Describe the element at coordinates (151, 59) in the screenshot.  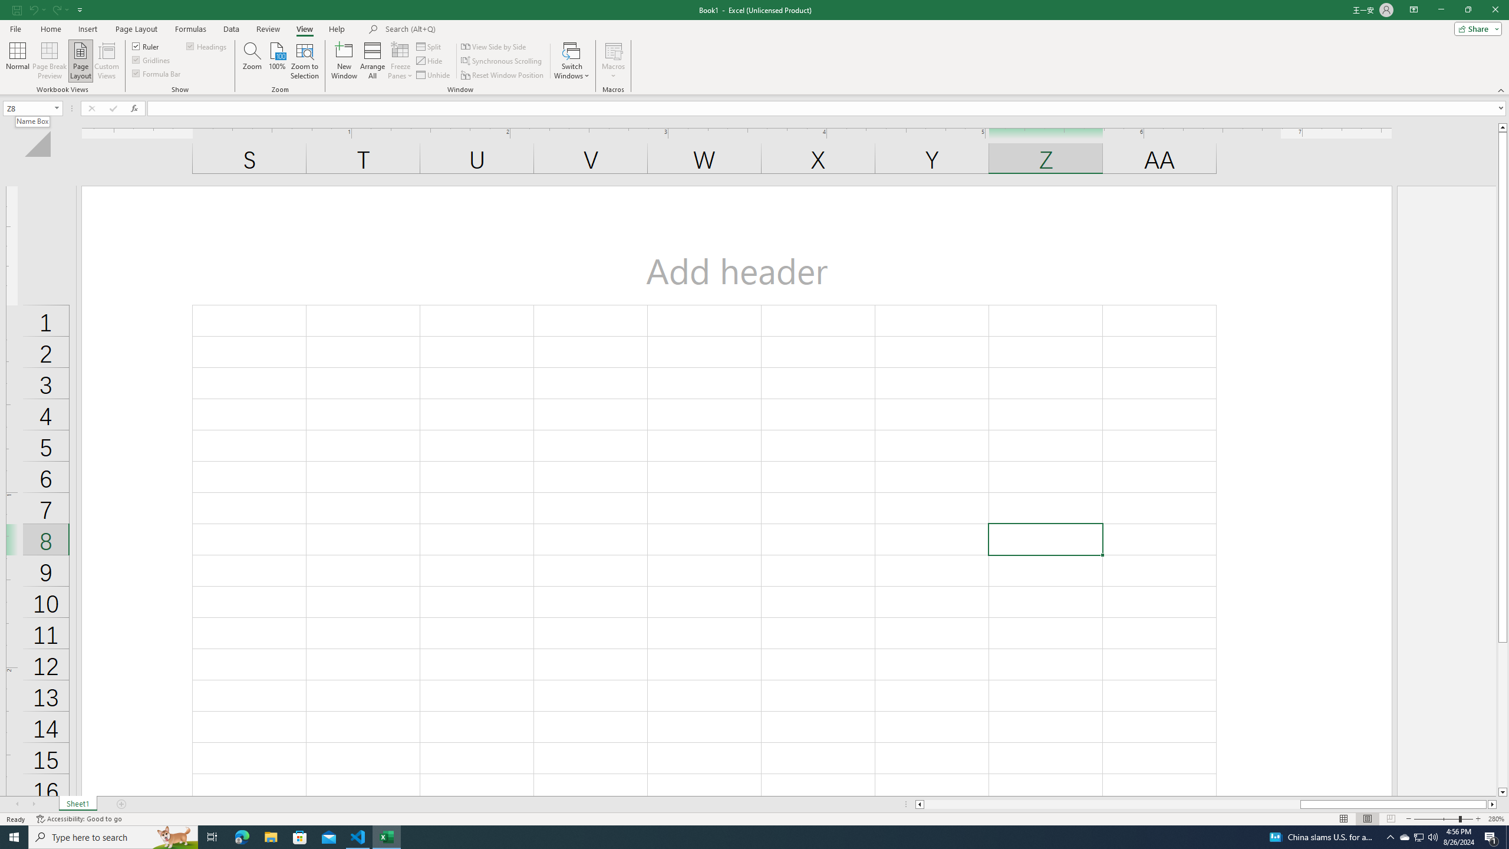
I see `Gridlines` at that location.